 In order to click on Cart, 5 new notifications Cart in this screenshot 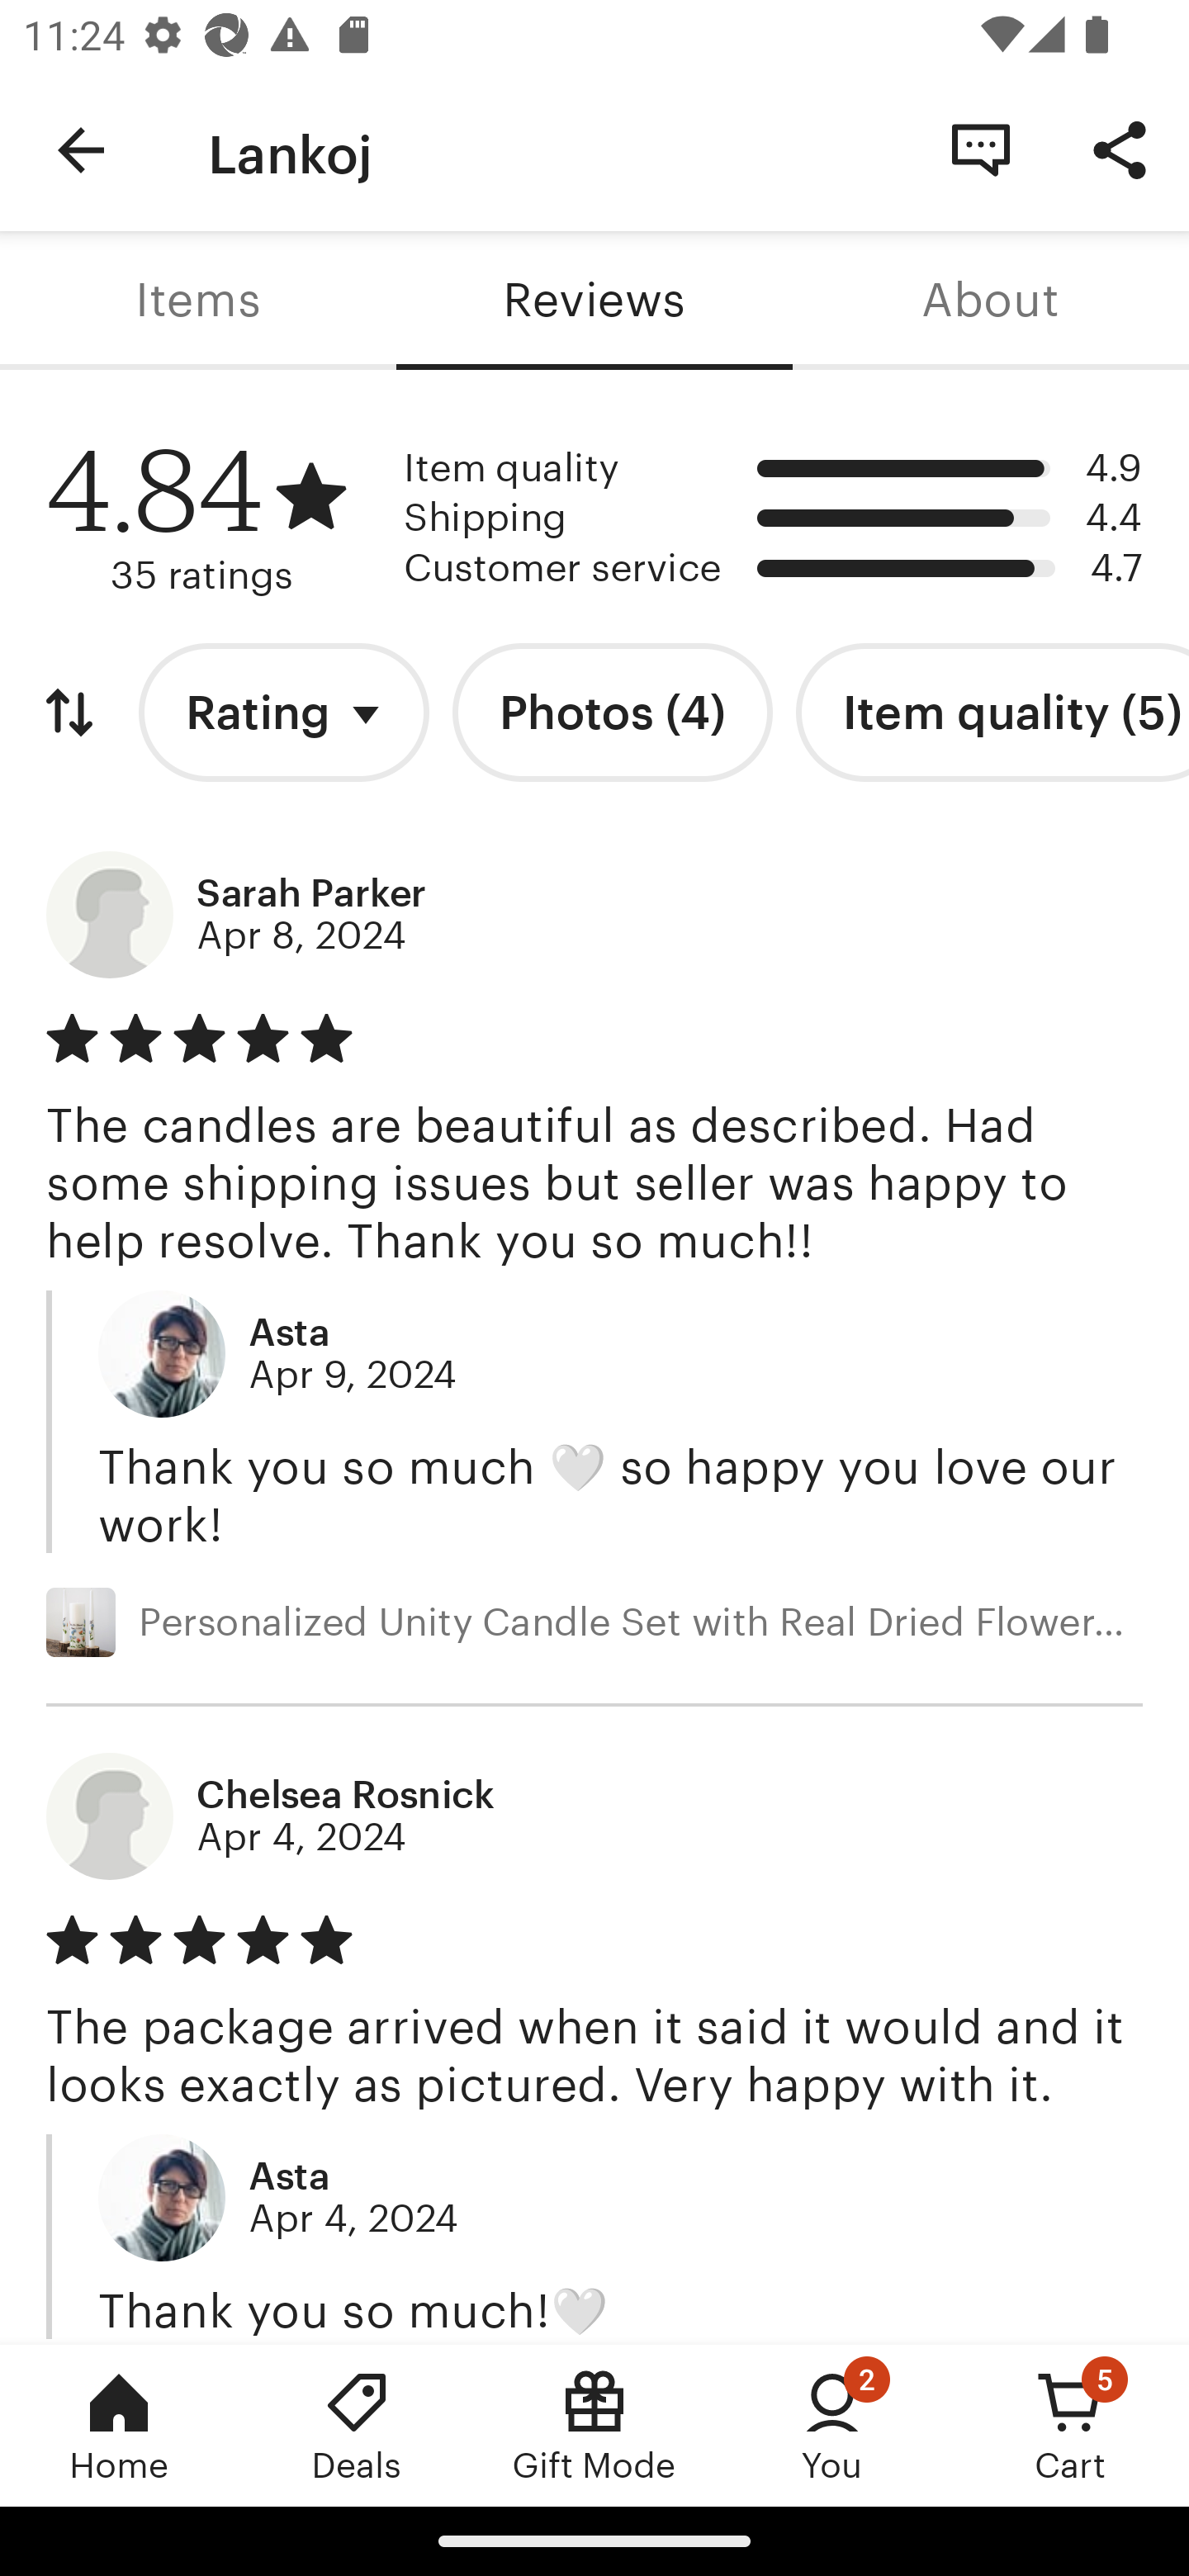, I will do `click(1070, 2425)`.